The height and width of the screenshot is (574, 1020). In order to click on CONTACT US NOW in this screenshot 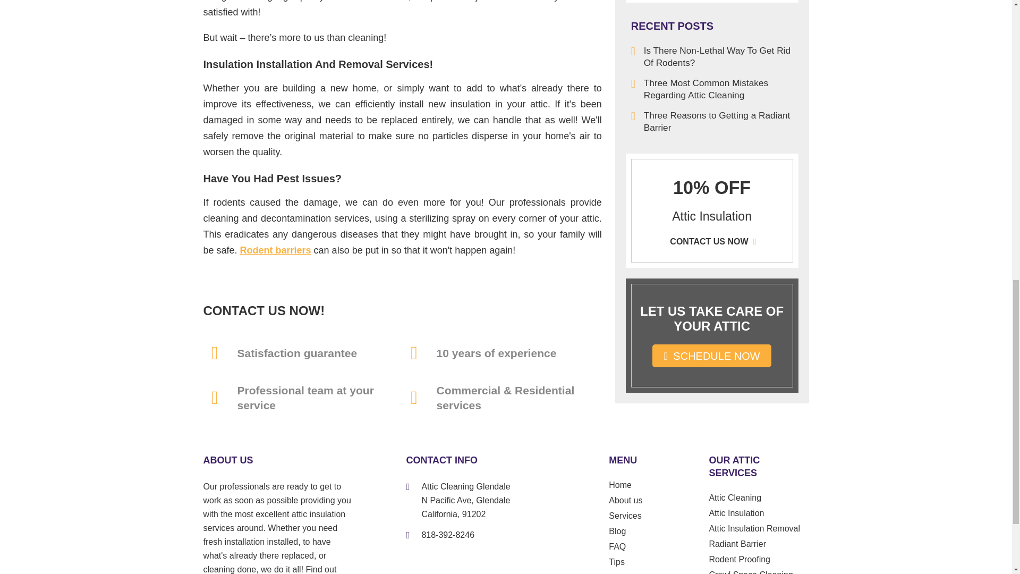, I will do `click(712, 241)`.